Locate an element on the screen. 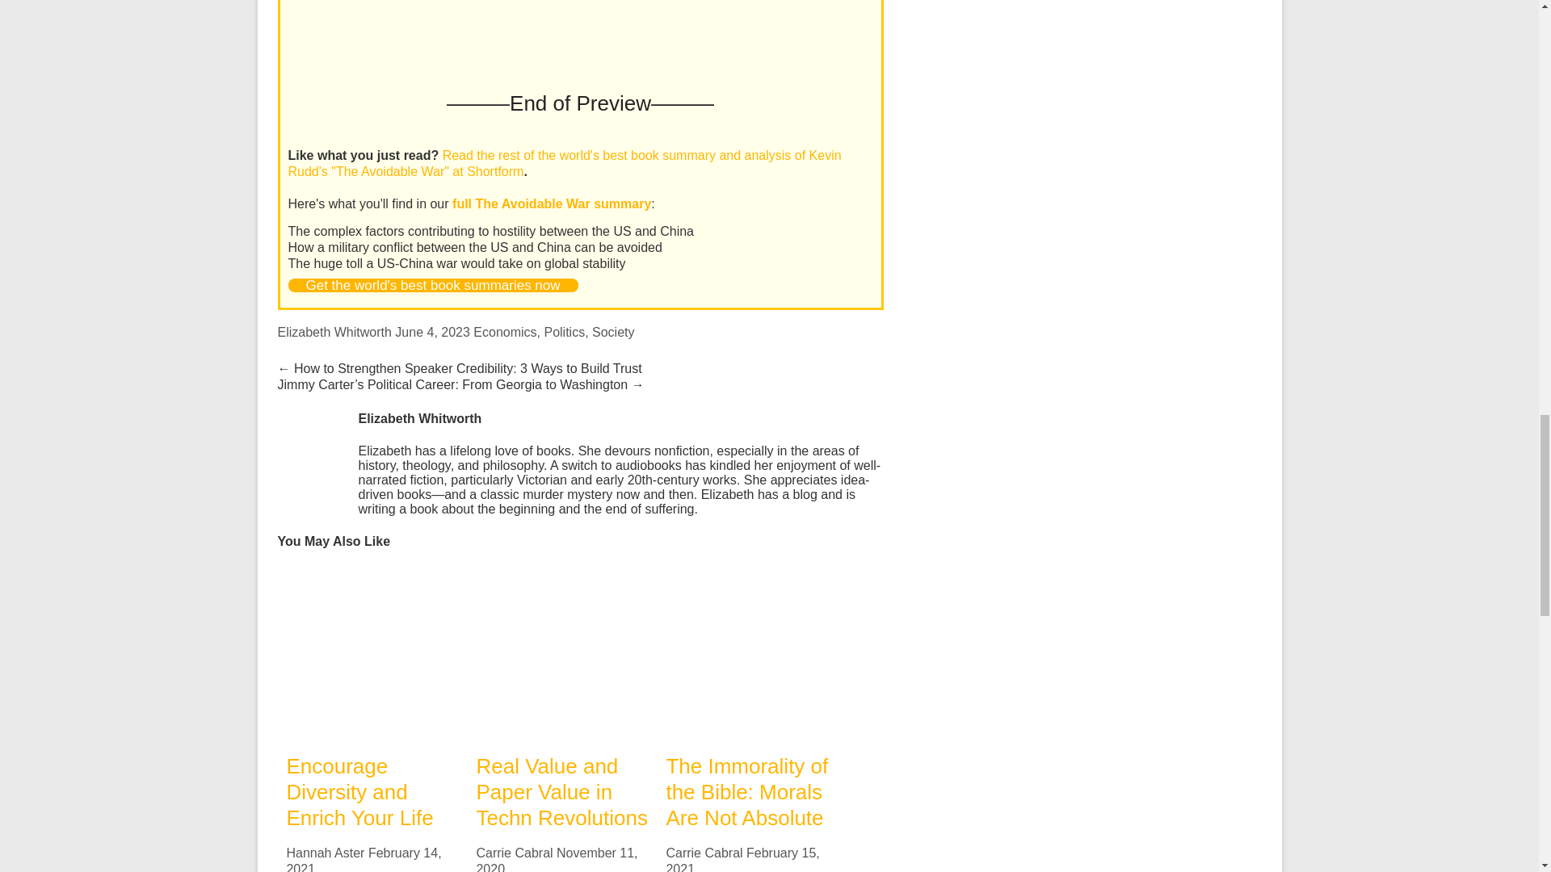 This screenshot has width=1551, height=872. The Immorality of the Bible: Morals Are Not Absolute is located at coordinates (751, 652).